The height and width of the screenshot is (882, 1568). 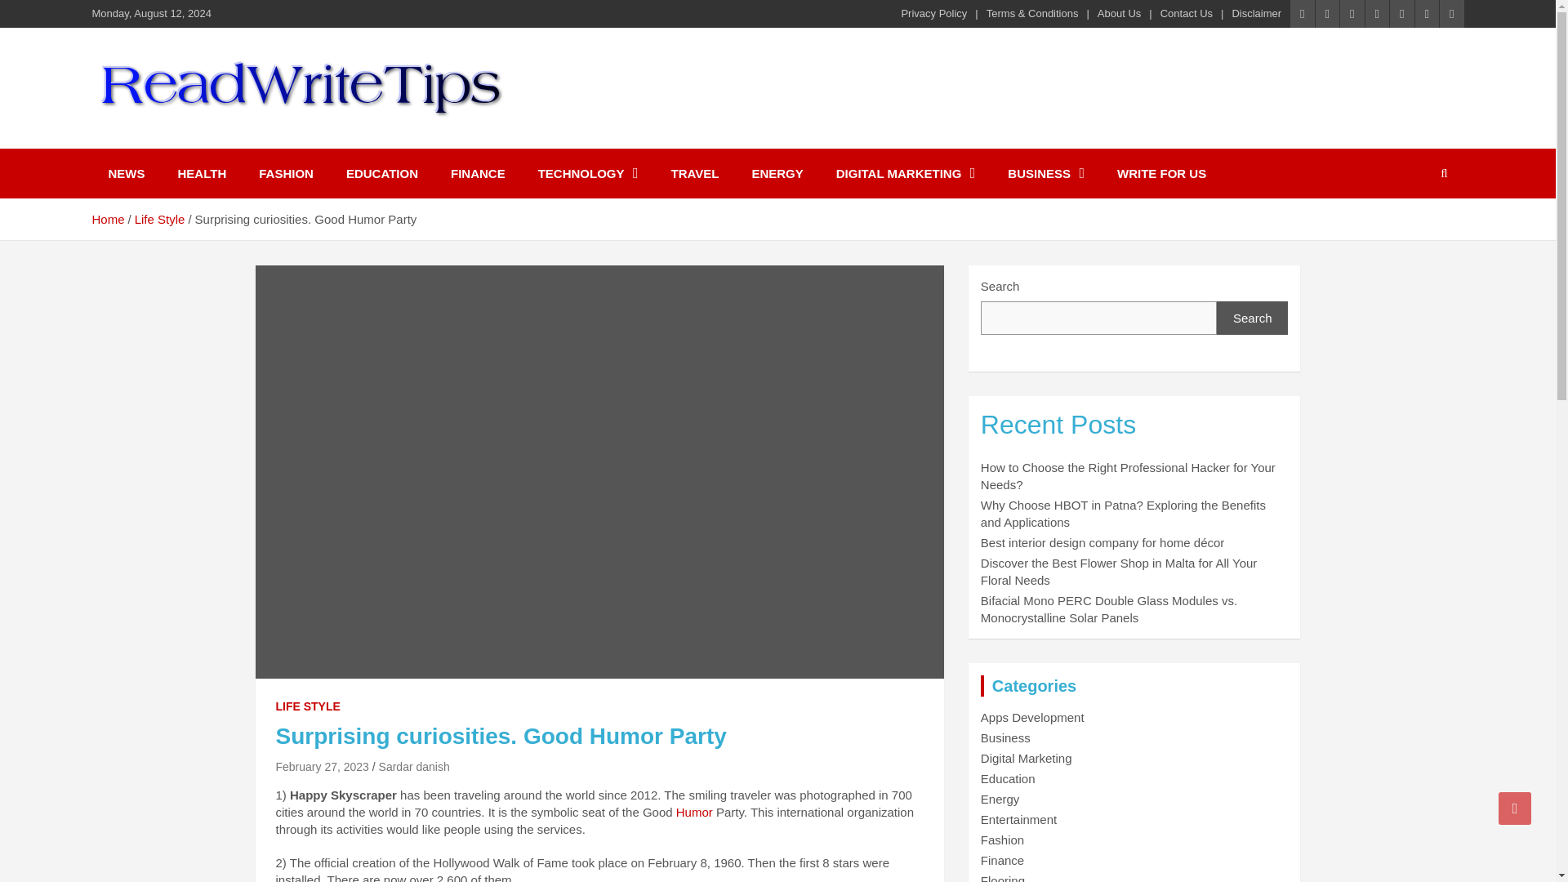 I want to click on EDUCATION, so click(x=381, y=173).